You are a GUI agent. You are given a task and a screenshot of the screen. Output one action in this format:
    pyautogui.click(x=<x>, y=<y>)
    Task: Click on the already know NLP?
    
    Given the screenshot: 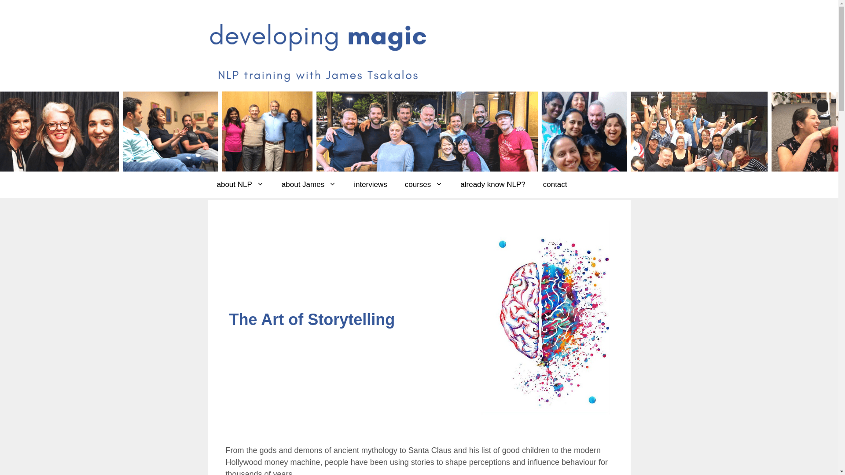 What is the action you would take?
    pyautogui.click(x=493, y=185)
    